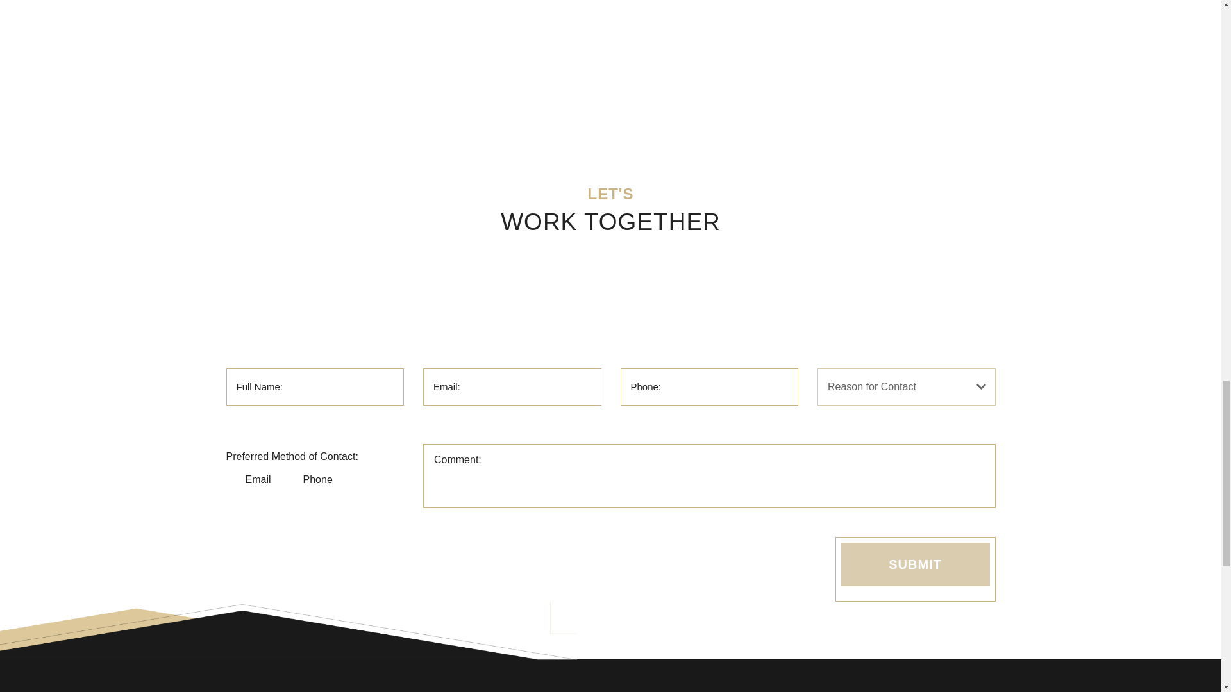 This screenshot has height=692, width=1231. I want to click on Submit, so click(915, 564).